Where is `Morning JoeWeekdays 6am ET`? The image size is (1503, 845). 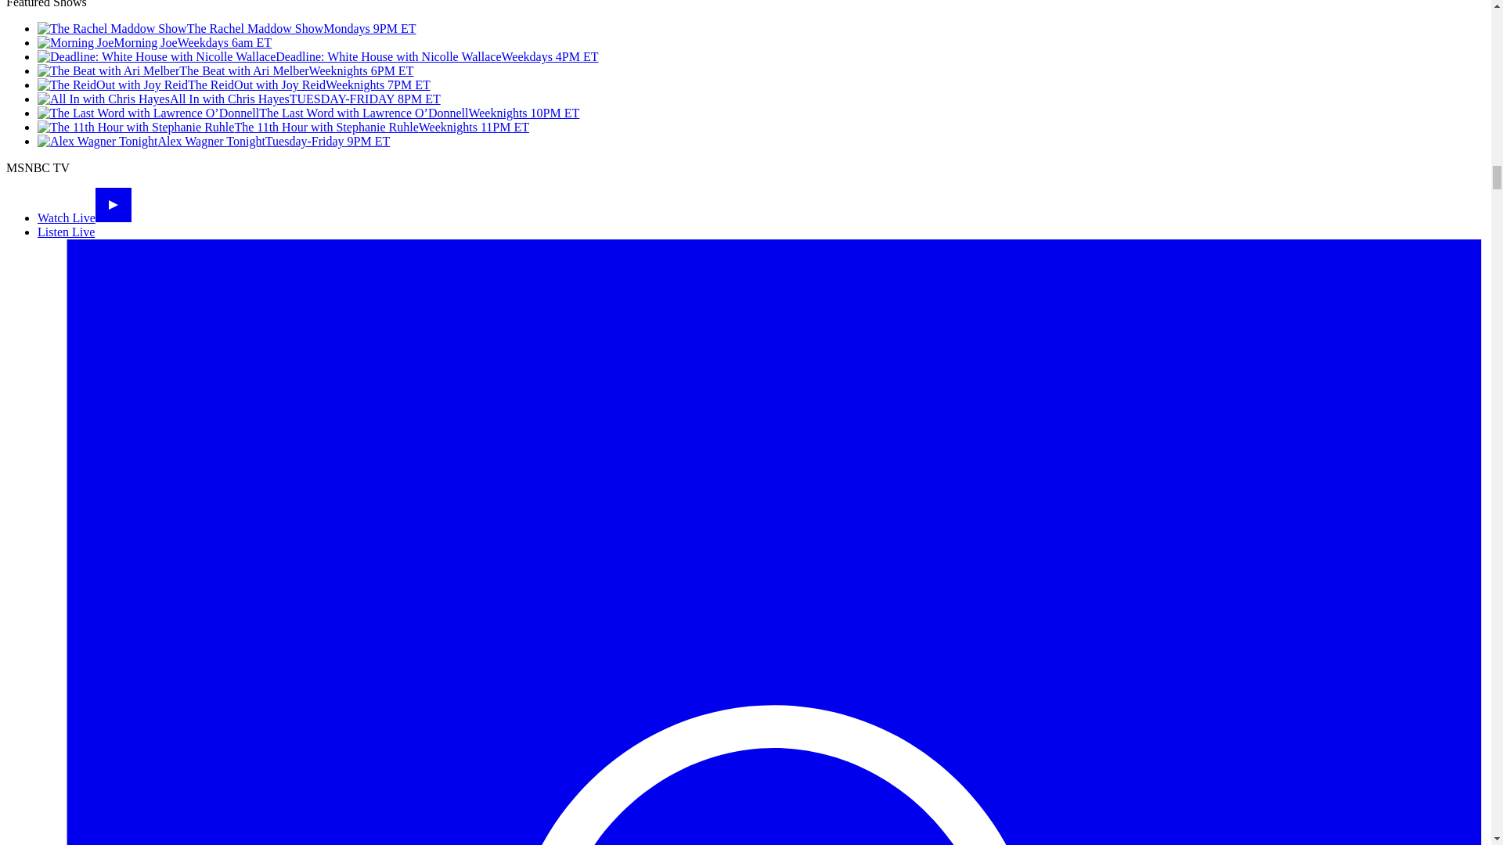 Morning JoeWeekdays 6am ET is located at coordinates (155, 42).